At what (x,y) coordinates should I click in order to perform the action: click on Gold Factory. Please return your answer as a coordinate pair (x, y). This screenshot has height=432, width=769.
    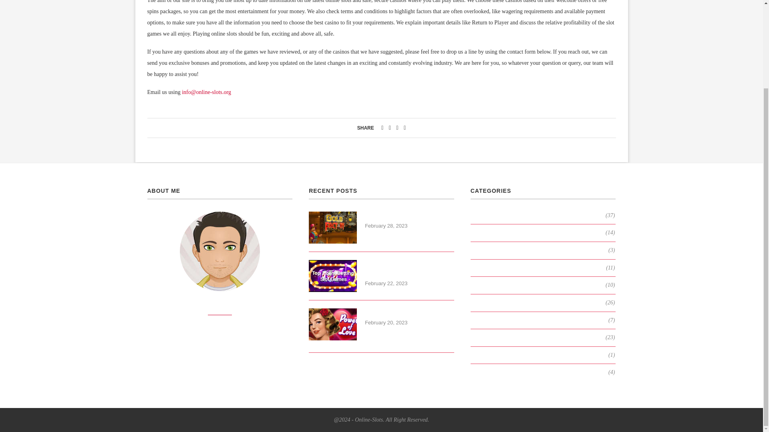
    Looking at the image, I should click on (409, 216).